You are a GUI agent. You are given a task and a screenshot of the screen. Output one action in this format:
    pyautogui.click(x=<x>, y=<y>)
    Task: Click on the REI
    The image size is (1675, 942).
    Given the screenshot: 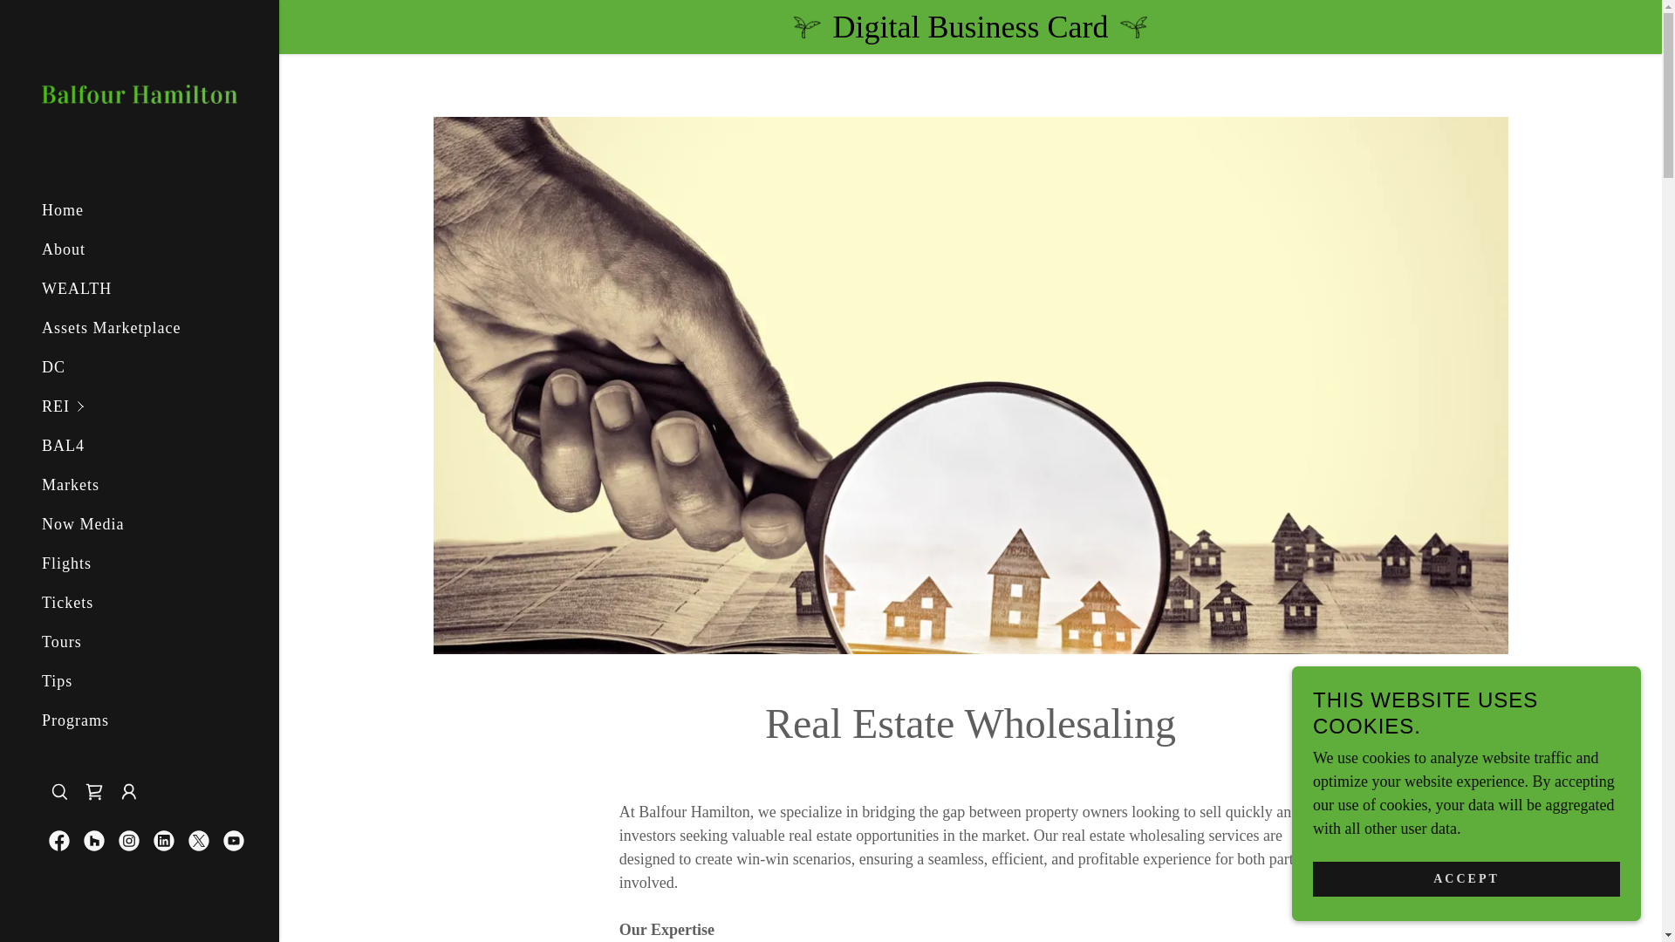 What is the action you would take?
    pyautogui.click(x=161, y=406)
    